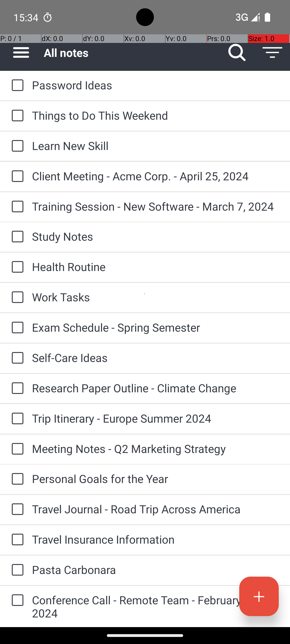  Describe the element at coordinates (16, 86) in the screenshot. I see `to-do: Password Ideas` at that location.